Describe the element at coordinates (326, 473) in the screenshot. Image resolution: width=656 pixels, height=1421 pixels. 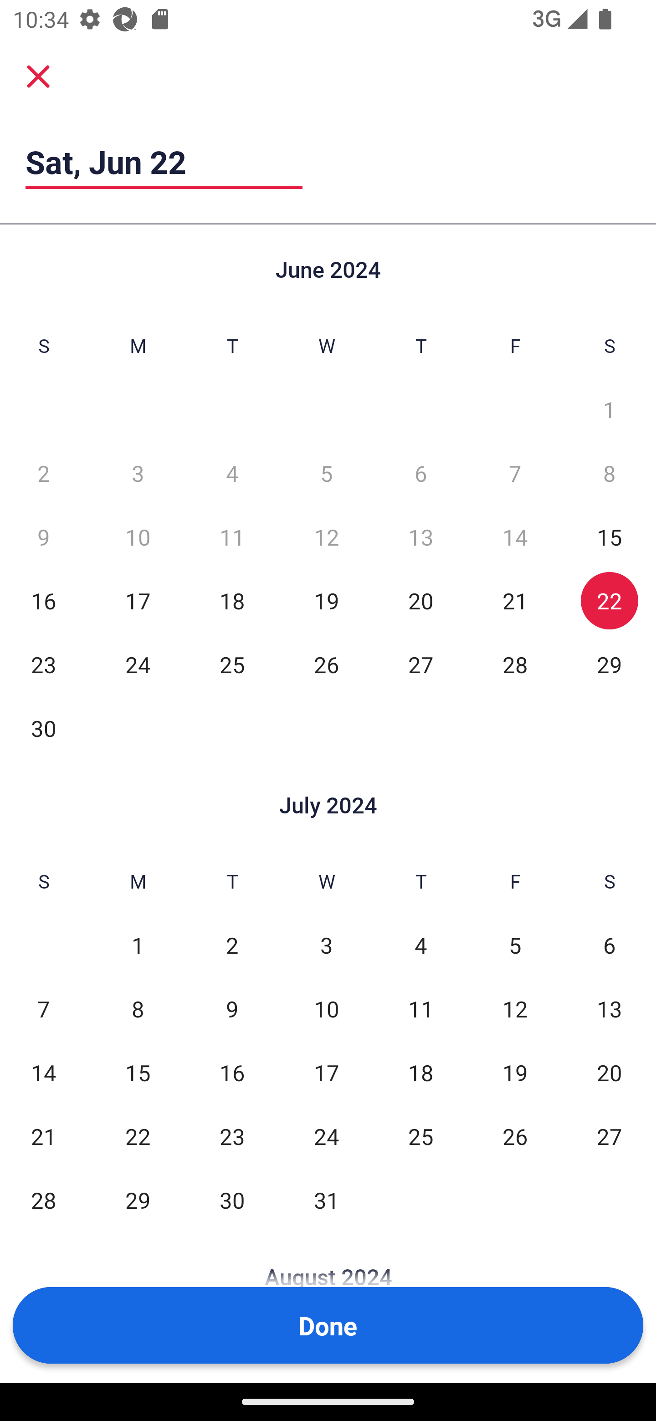
I see `5 Wed, Jun 5, Not Selected` at that location.